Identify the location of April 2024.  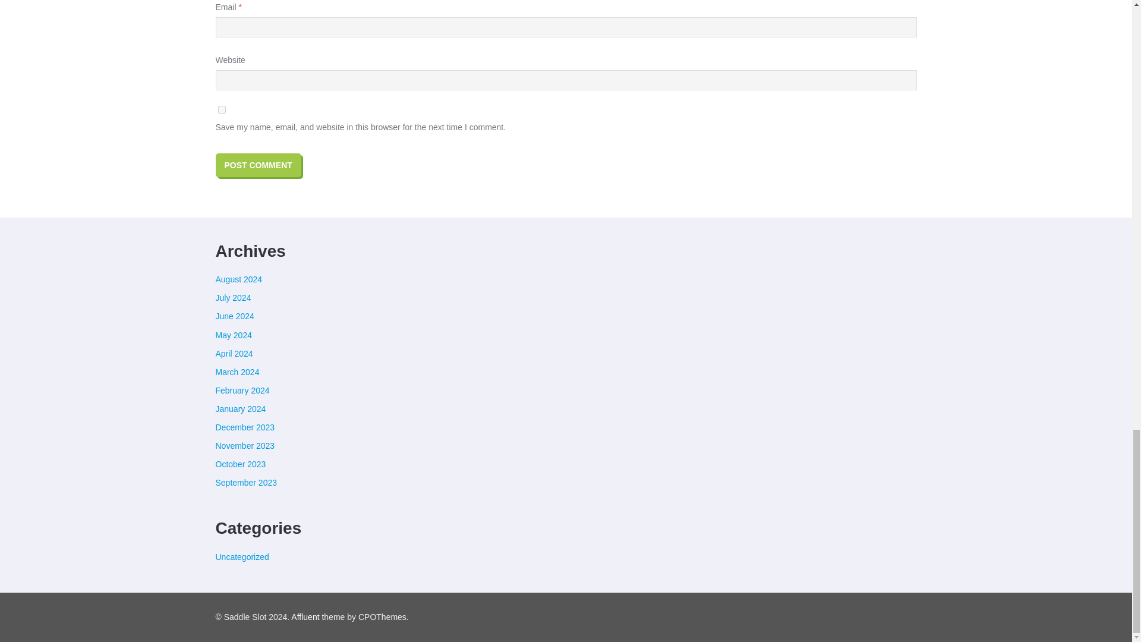
(234, 353).